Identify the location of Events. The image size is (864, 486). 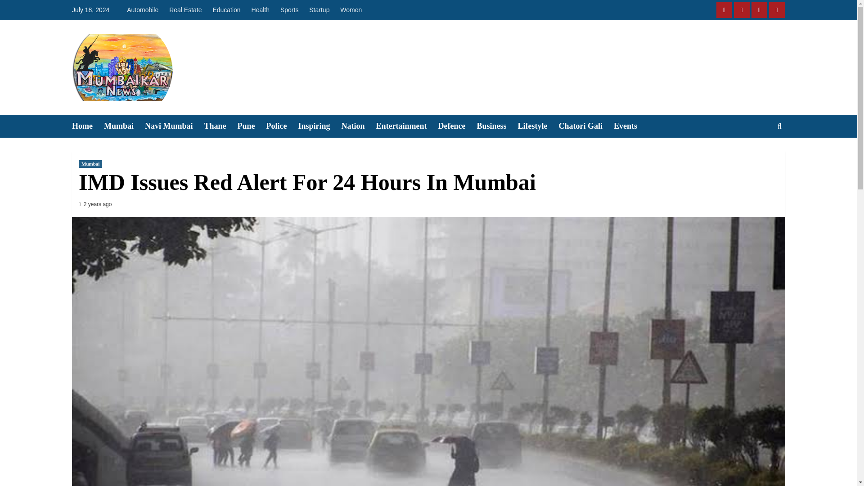
(631, 126).